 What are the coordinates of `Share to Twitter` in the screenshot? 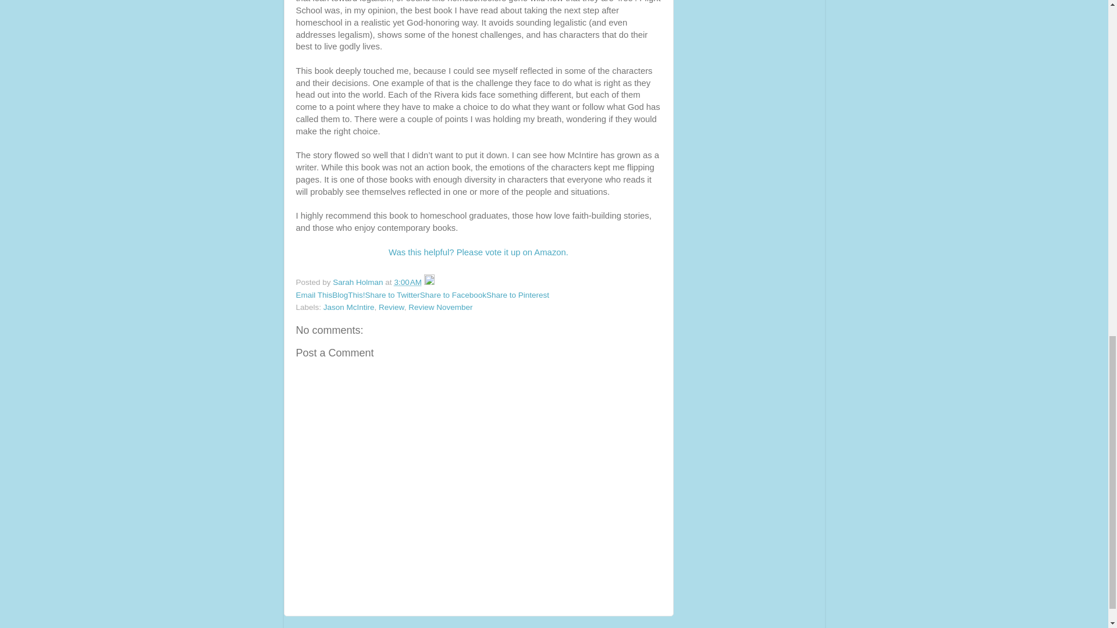 It's located at (392, 295).